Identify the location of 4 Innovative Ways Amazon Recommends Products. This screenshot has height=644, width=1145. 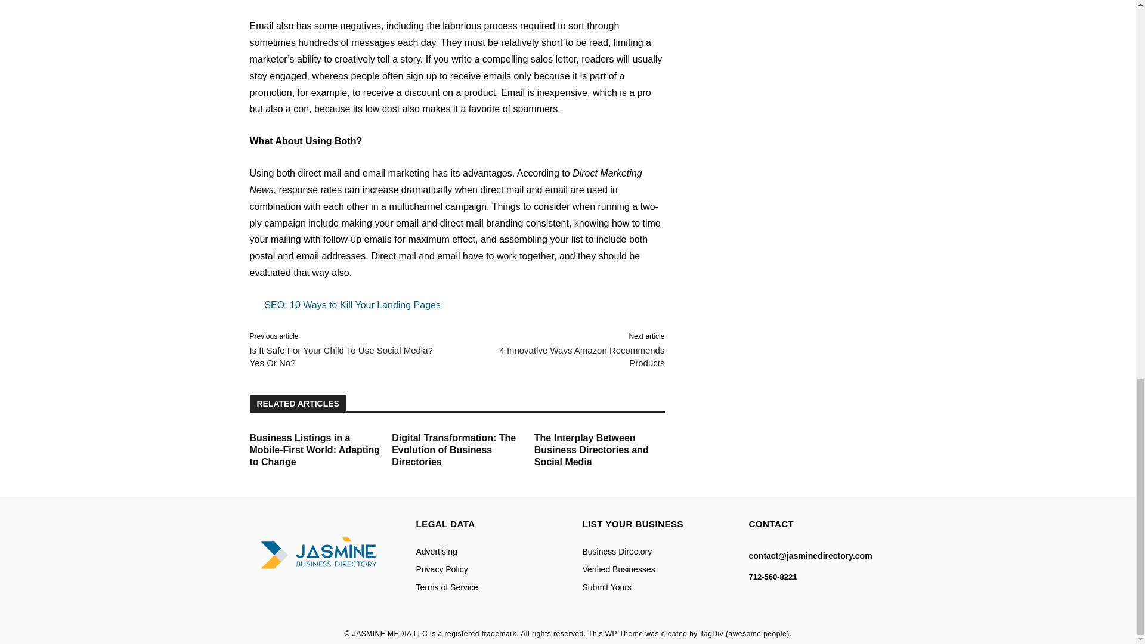
(581, 356).